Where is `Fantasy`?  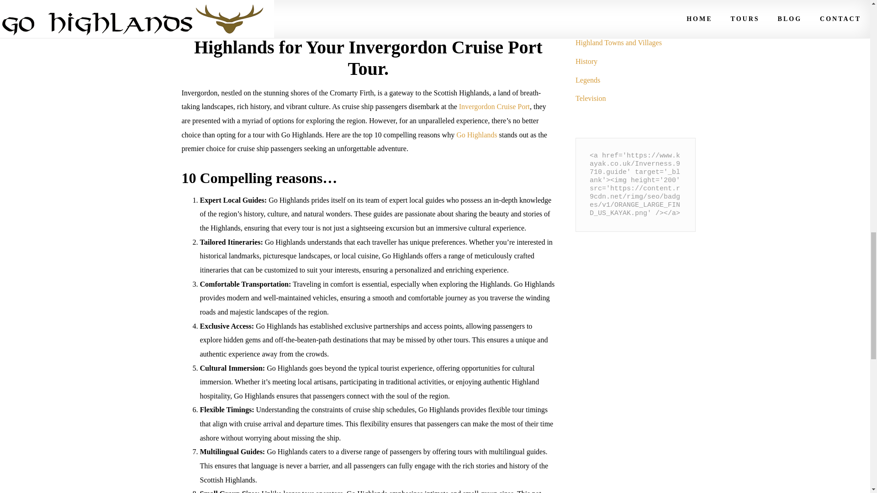
Fantasy is located at coordinates (586, 5).